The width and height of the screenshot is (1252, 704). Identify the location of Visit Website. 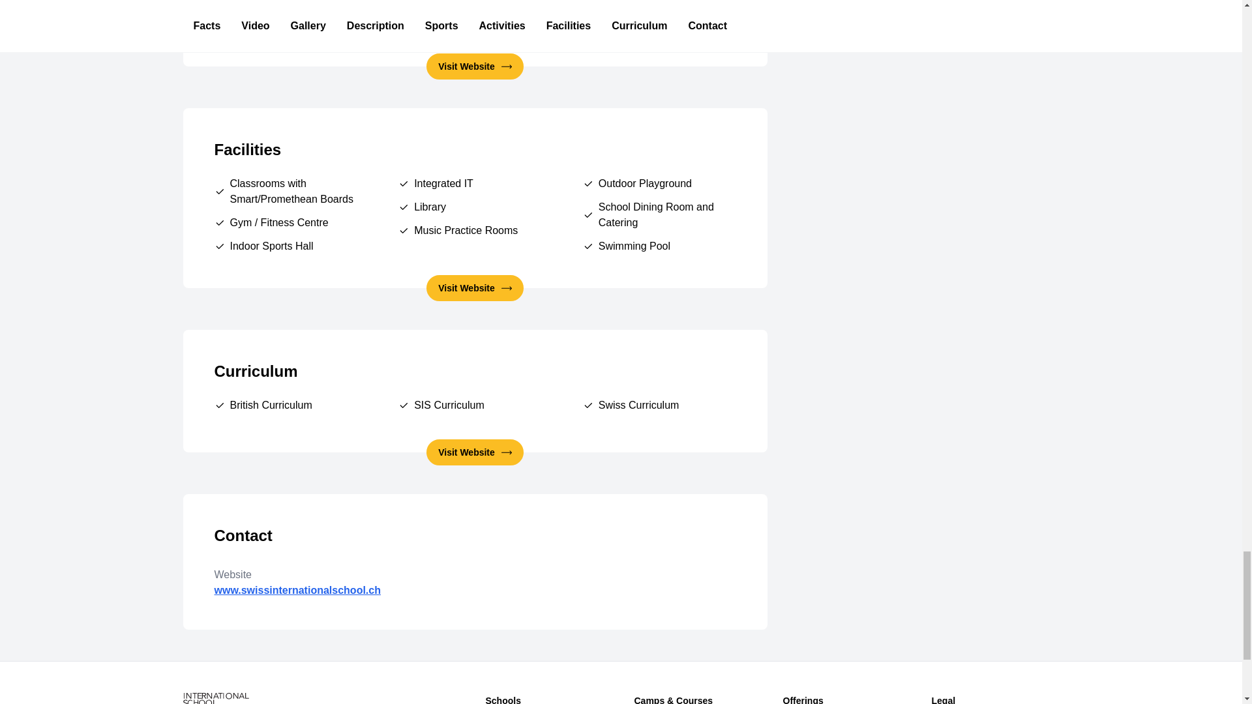
(475, 66).